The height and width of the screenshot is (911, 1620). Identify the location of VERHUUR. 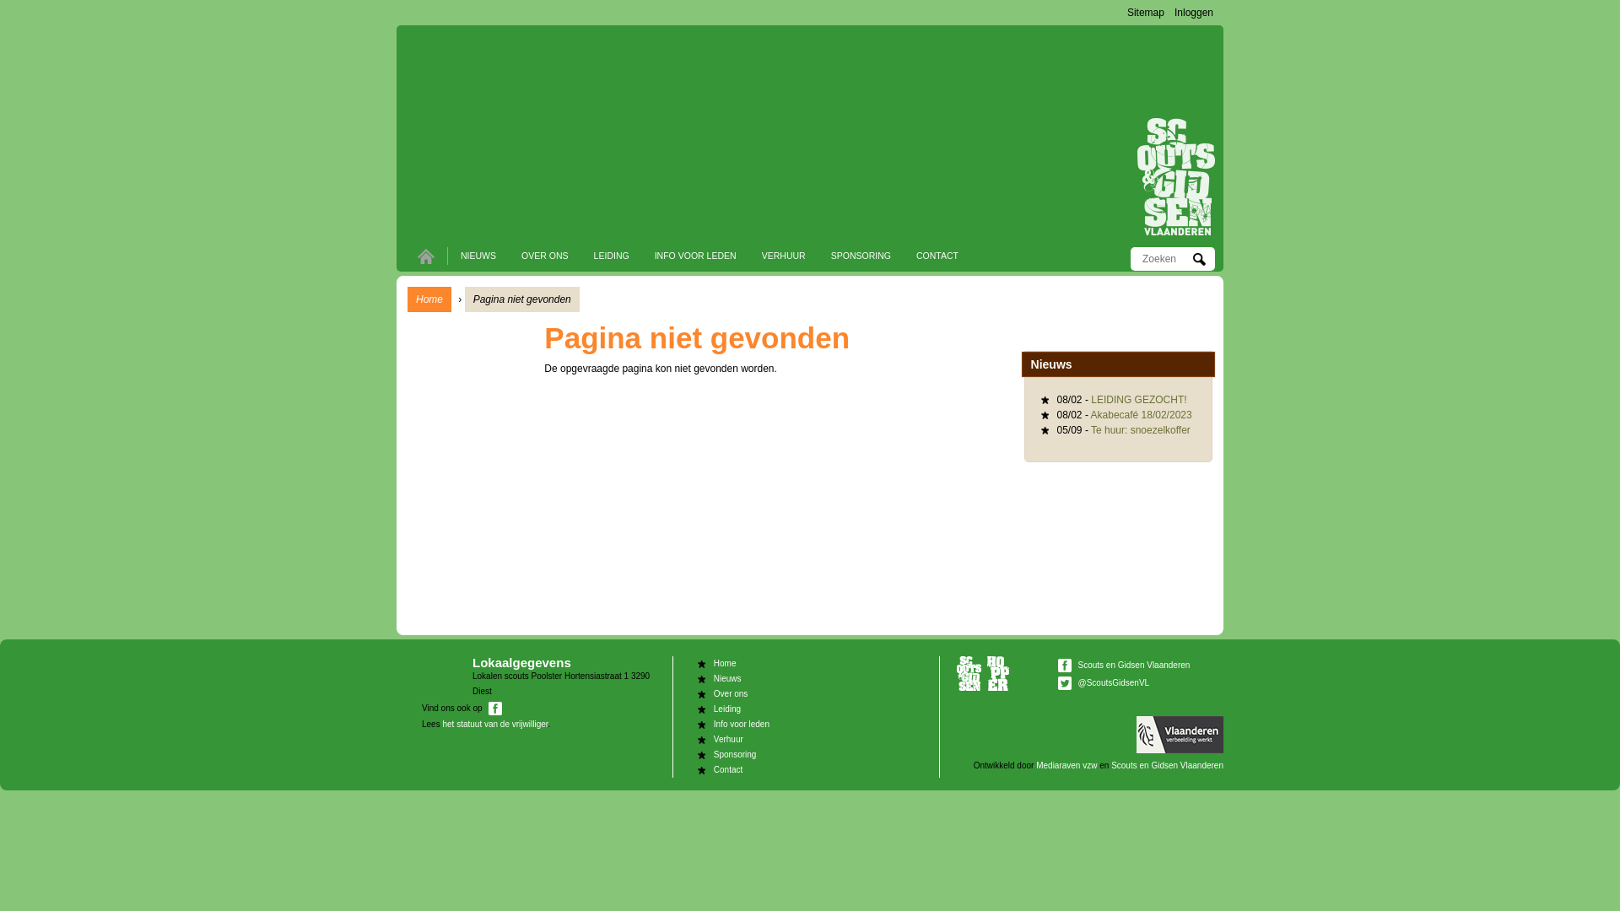
(784, 256).